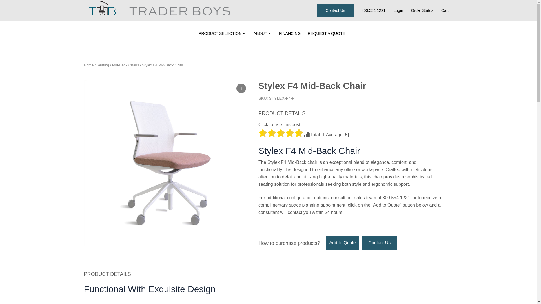 The width and height of the screenshot is (541, 304). What do you see at coordinates (373, 10) in the screenshot?
I see `800.554.1221` at bounding box center [373, 10].